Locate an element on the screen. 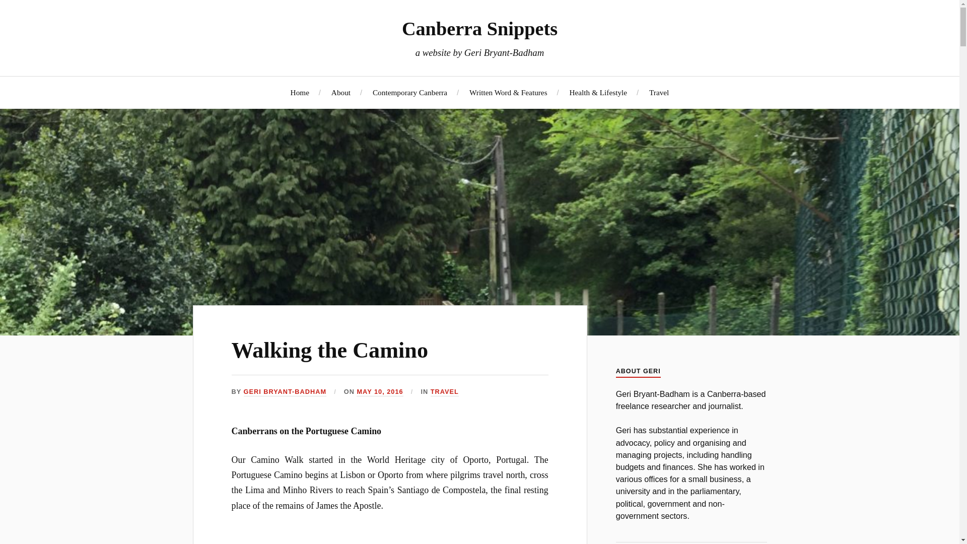 This screenshot has width=967, height=544. MAY 10, 2016 is located at coordinates (380, 392).